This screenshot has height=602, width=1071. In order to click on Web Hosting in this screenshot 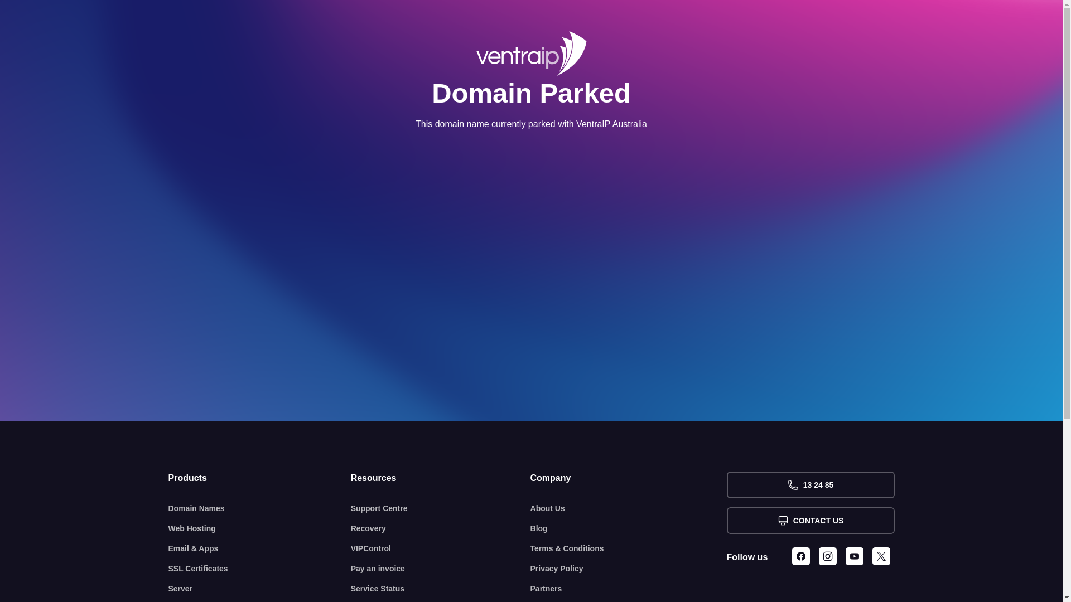, I will do `click(260, 528)`.